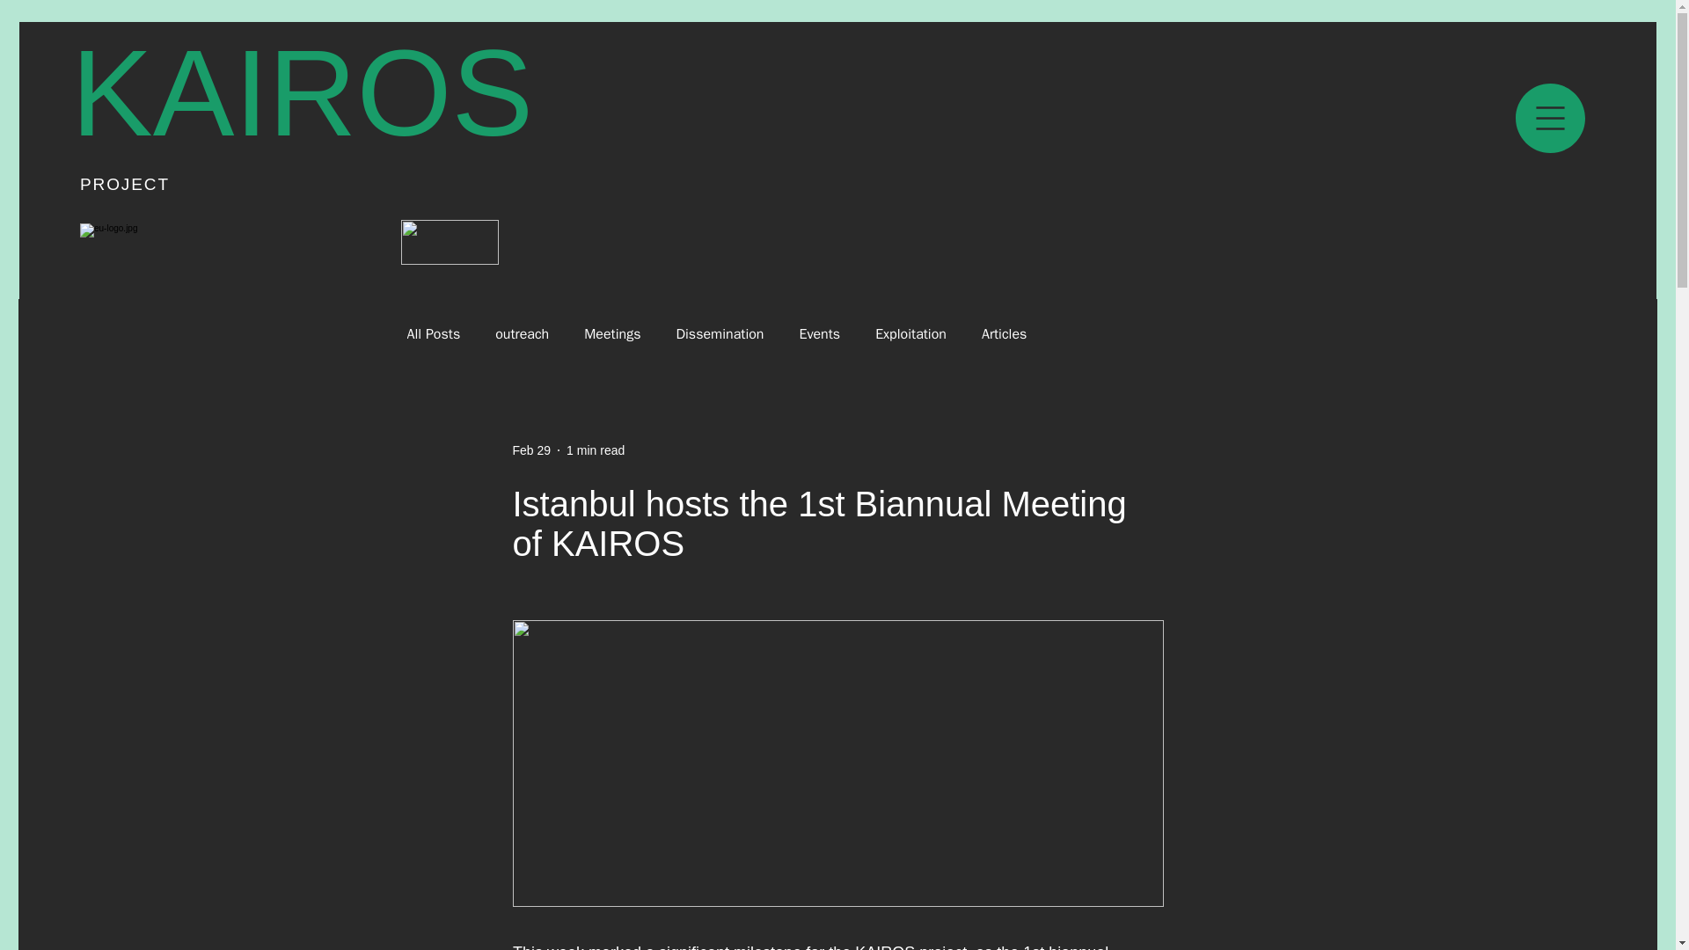 This screenshot has height=950, width=1689. Describe the element at coordinates (530, 450) in the screenshot. I see `Feb 29` at that location.